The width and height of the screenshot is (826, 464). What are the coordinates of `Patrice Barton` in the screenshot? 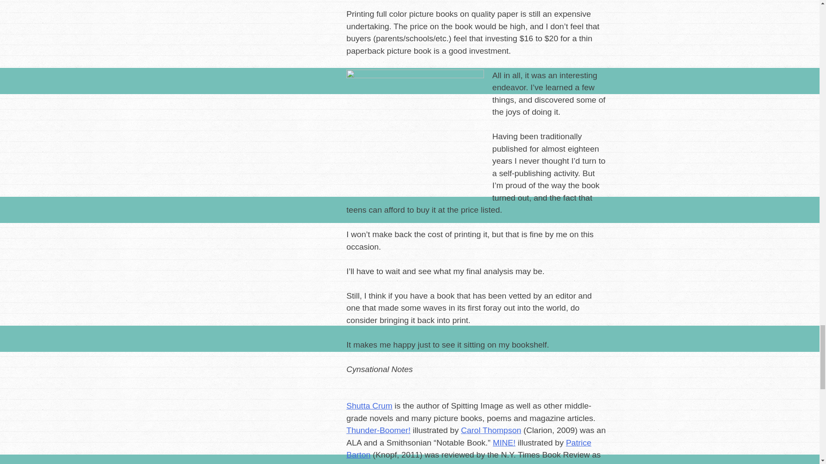 It's located at (468, 449).